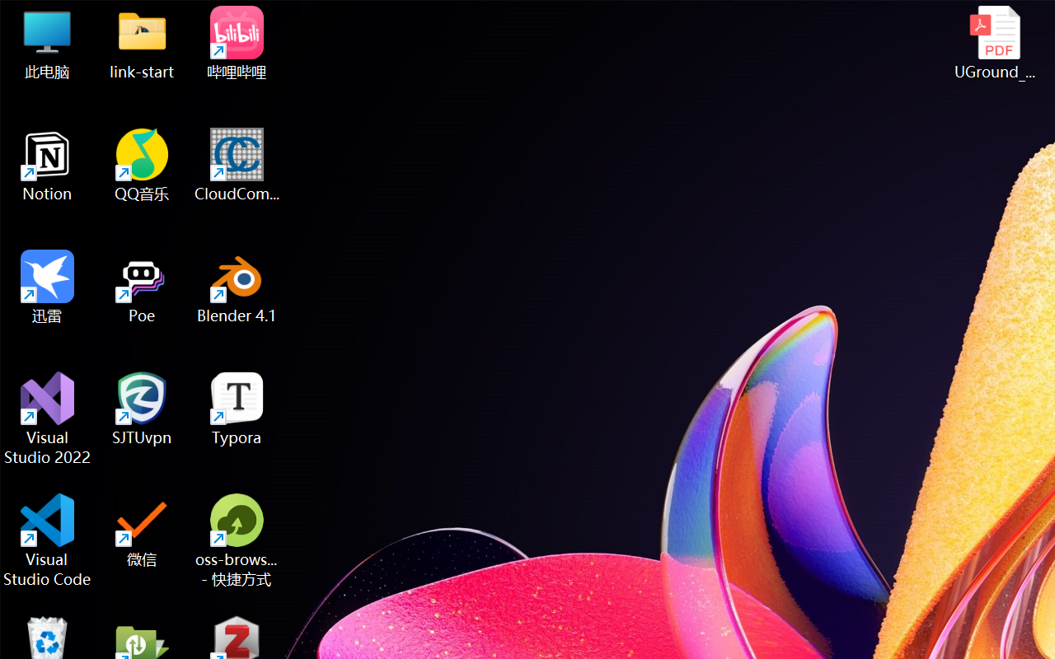  Describe the element at coordinates (48, 540) in the screenshot. I see `Visual Studio Code` at that location.